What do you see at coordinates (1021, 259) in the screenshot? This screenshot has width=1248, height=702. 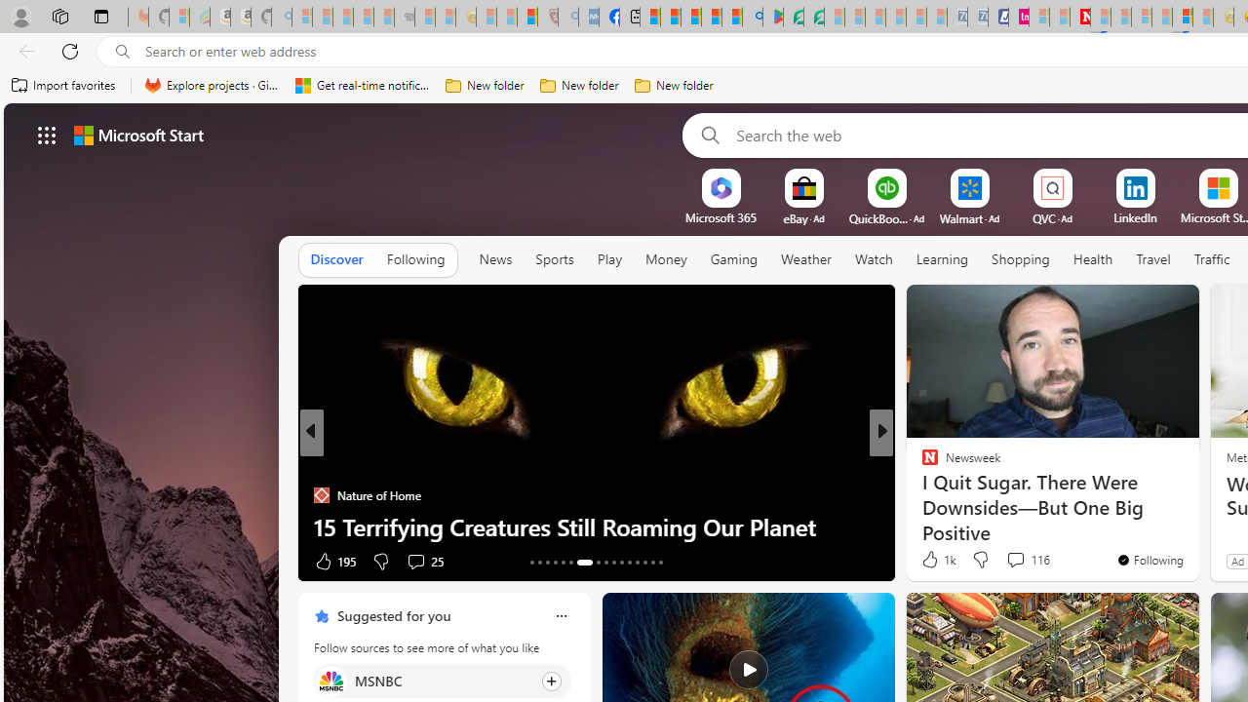 I see `Shopping` at bounding box center [1021, 259].